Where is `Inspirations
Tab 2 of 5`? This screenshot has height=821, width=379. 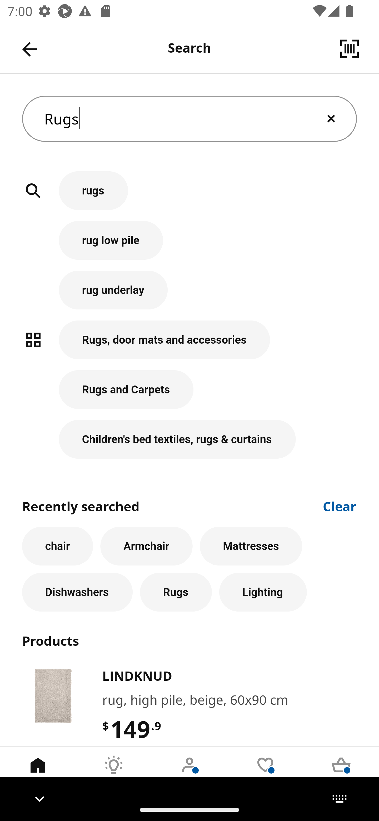 Inspirations
Tab 2 of 5 is located at coordinates (114, 773).